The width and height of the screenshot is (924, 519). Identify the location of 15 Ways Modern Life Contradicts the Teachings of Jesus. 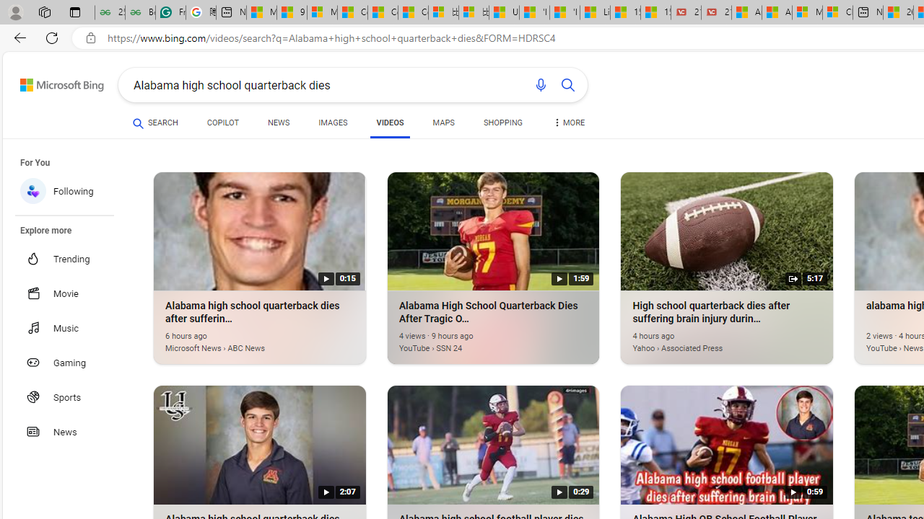
(655, 13).